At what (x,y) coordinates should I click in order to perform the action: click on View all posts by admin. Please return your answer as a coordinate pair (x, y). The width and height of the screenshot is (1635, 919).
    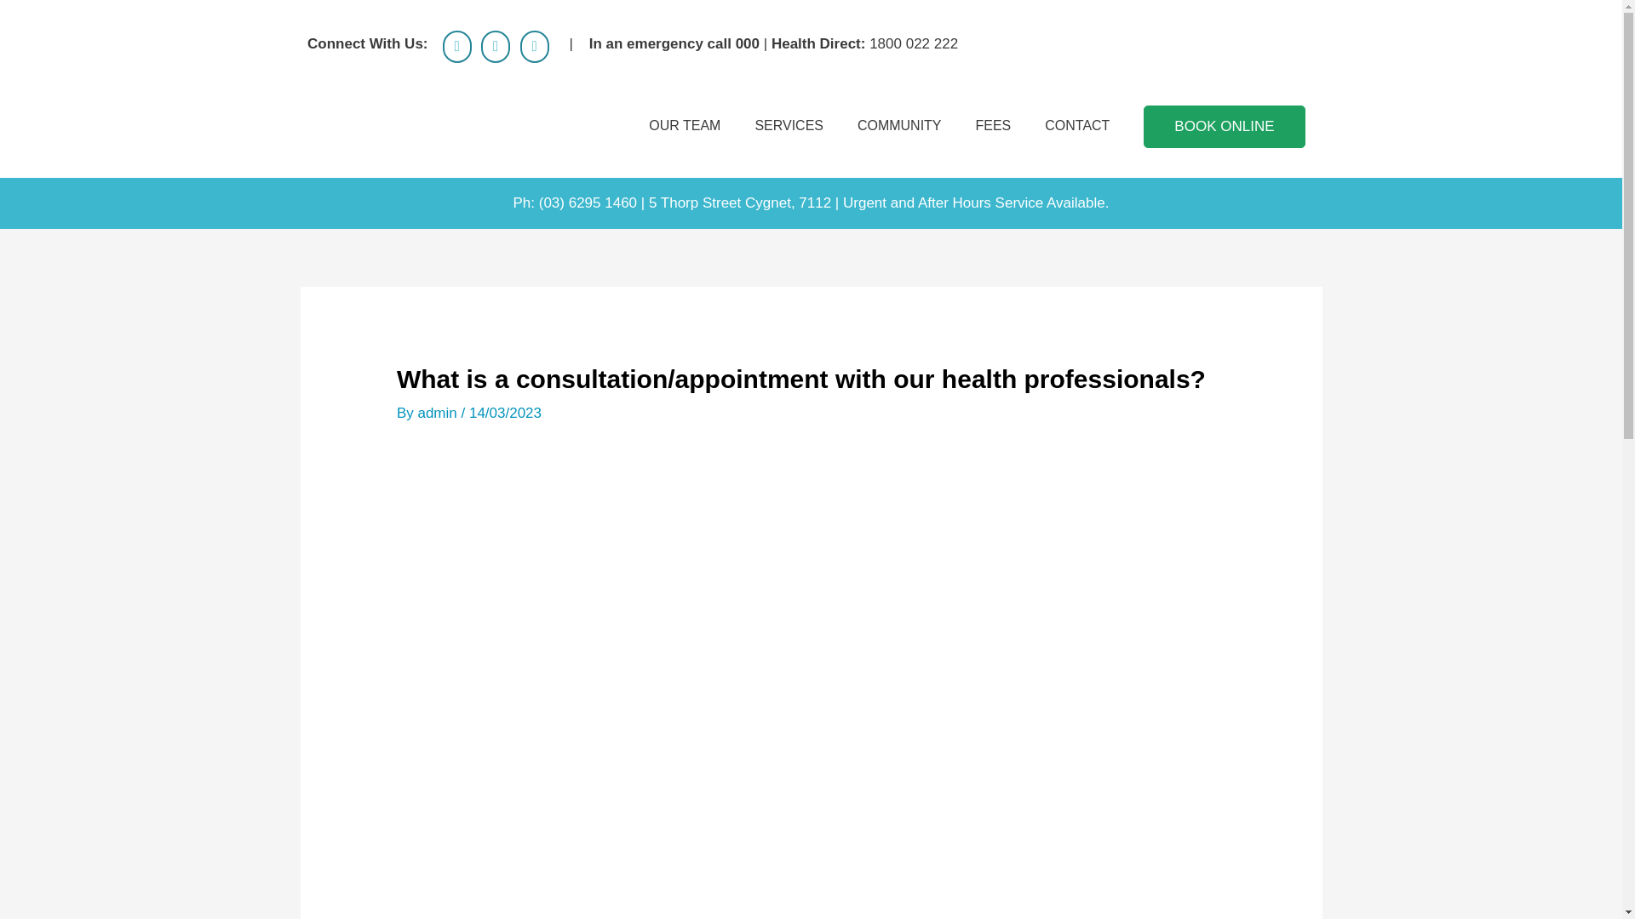
    Looking at the image, I should click on (439, 413).